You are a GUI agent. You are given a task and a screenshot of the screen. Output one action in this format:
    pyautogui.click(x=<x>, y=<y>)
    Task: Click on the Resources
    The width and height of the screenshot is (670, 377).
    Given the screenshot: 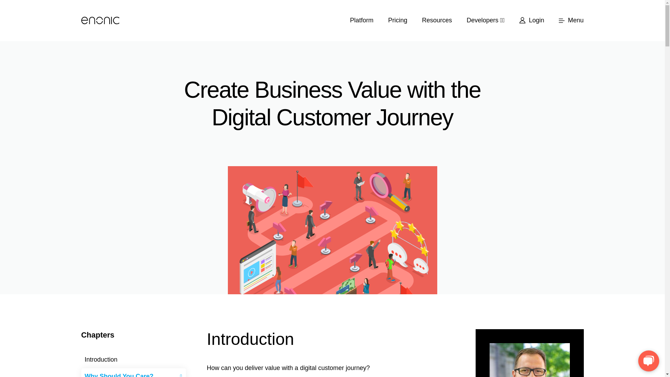 What is the action you would take?
    pyautogui.click(x=437, y=21)
    